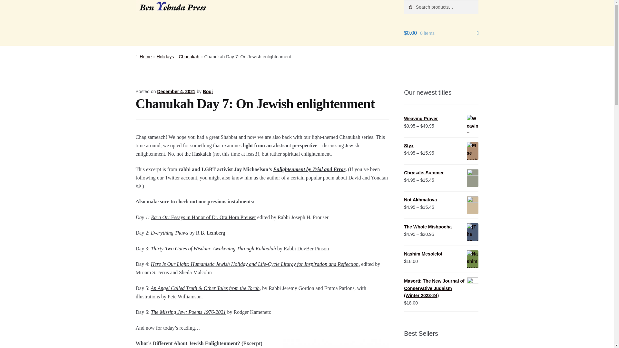  Describe the element at coordinates (170, 233) in the screenshot. I see `Everything Thaws ` at that location.